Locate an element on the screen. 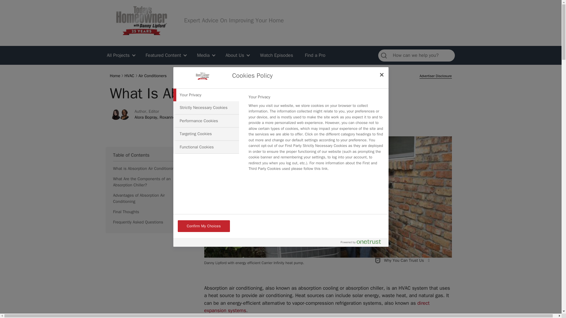 This screenshot has width=566, height=318. Powered by OneTrust Opens in a new Tab is located at coordinates (361, 241).